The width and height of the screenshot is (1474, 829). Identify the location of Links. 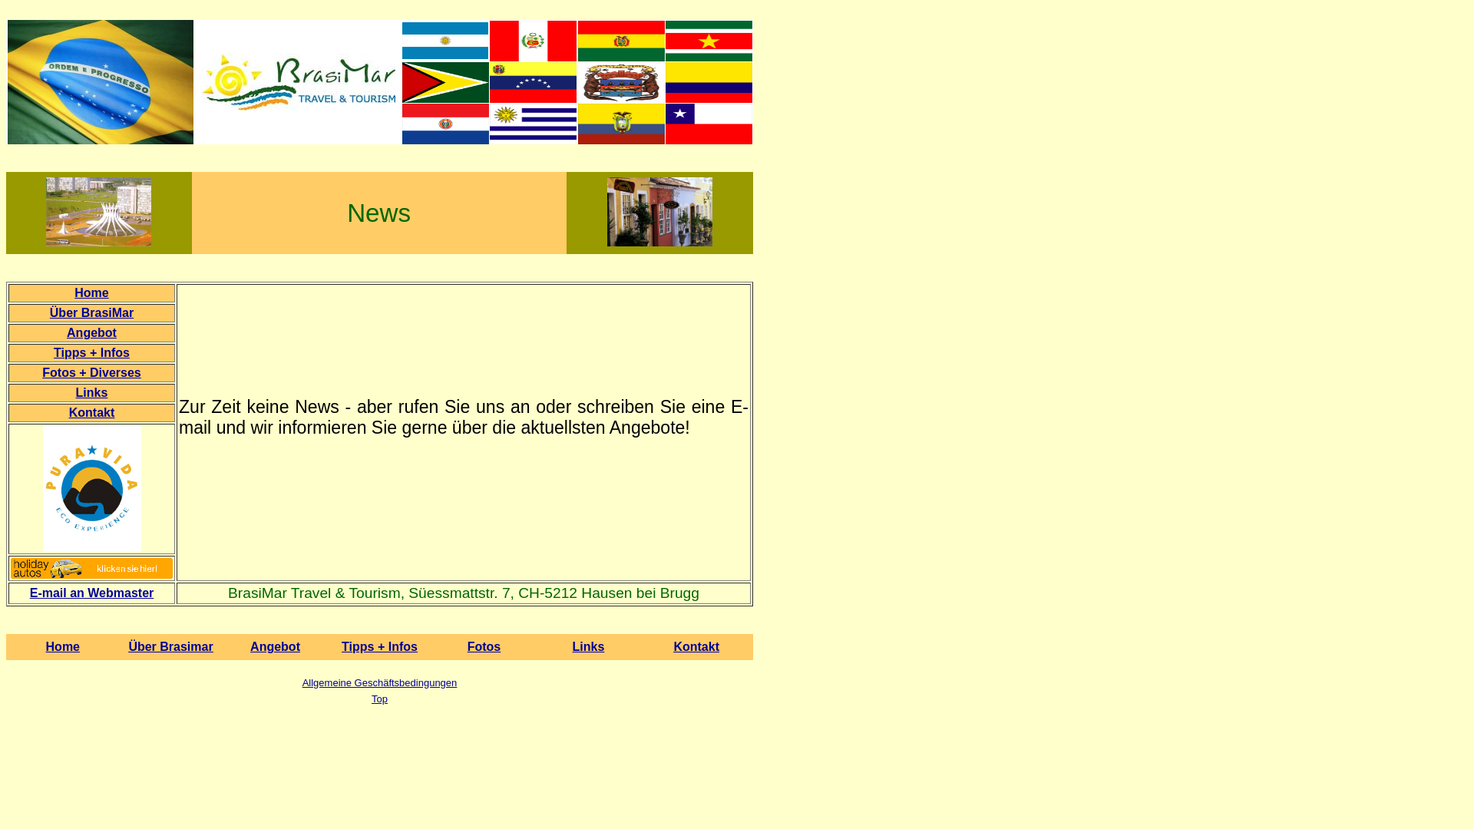
(589, 646).